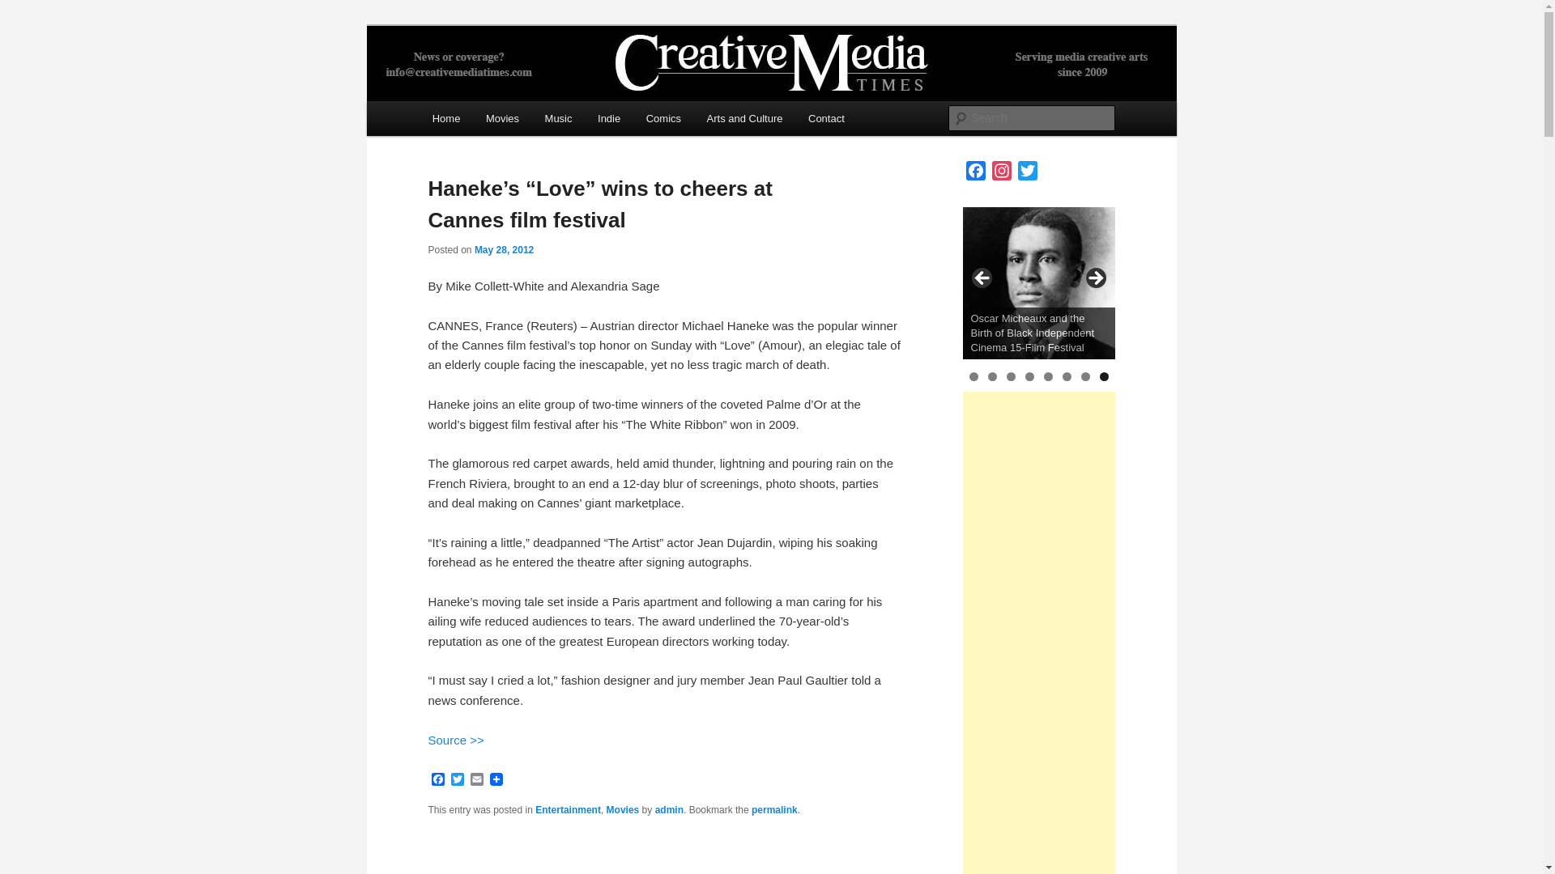 Image resolution: width=1555 pixels, height=874 pixels. Describe the element at coordinates (1038, 282) in the screenshot. I see `03 lavender hill mob` at that location.